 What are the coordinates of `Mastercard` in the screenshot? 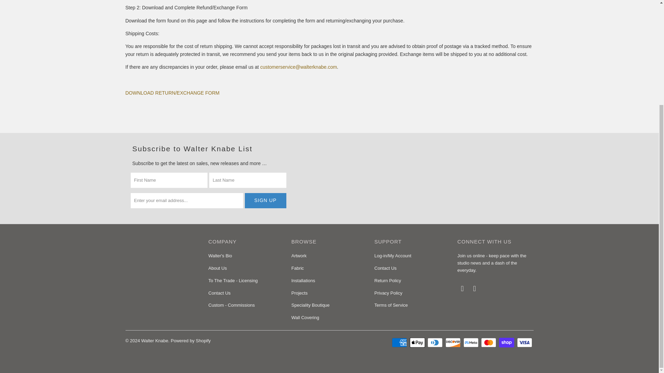 It's located at (489, 343).